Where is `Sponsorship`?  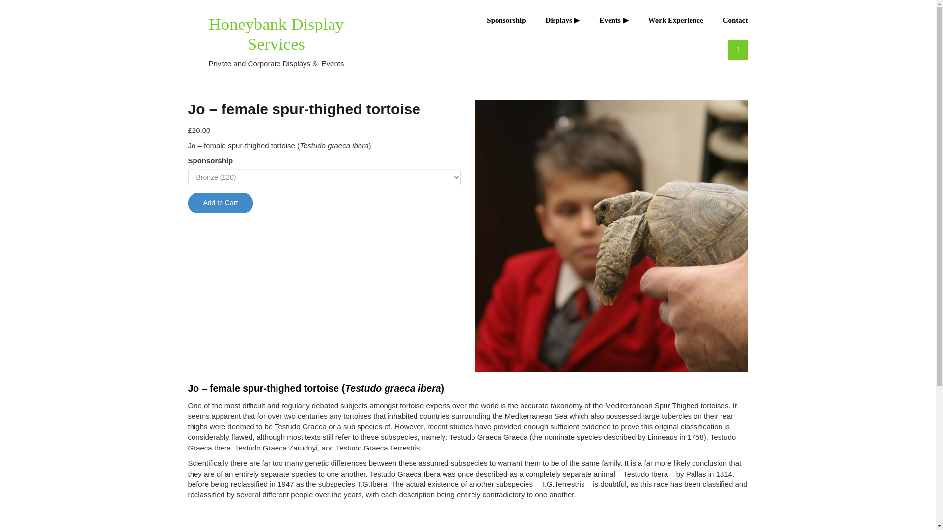
Sponsorship is located at coordinates (496, 20).